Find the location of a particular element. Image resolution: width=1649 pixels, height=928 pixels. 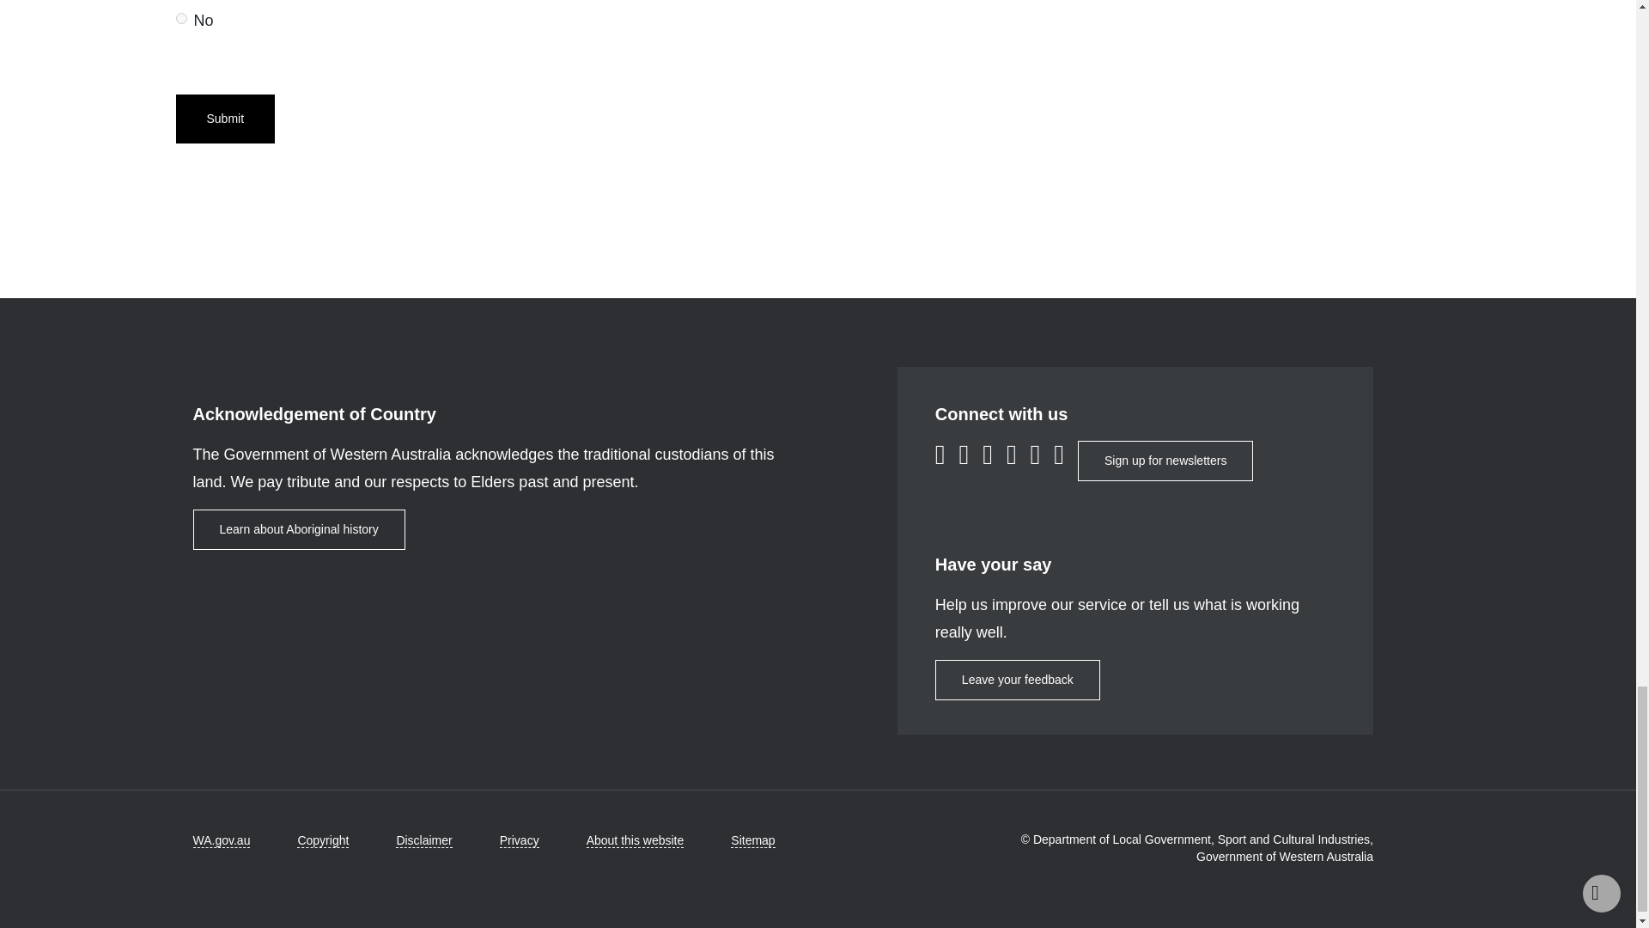

No is located at coordinates (180, 19).